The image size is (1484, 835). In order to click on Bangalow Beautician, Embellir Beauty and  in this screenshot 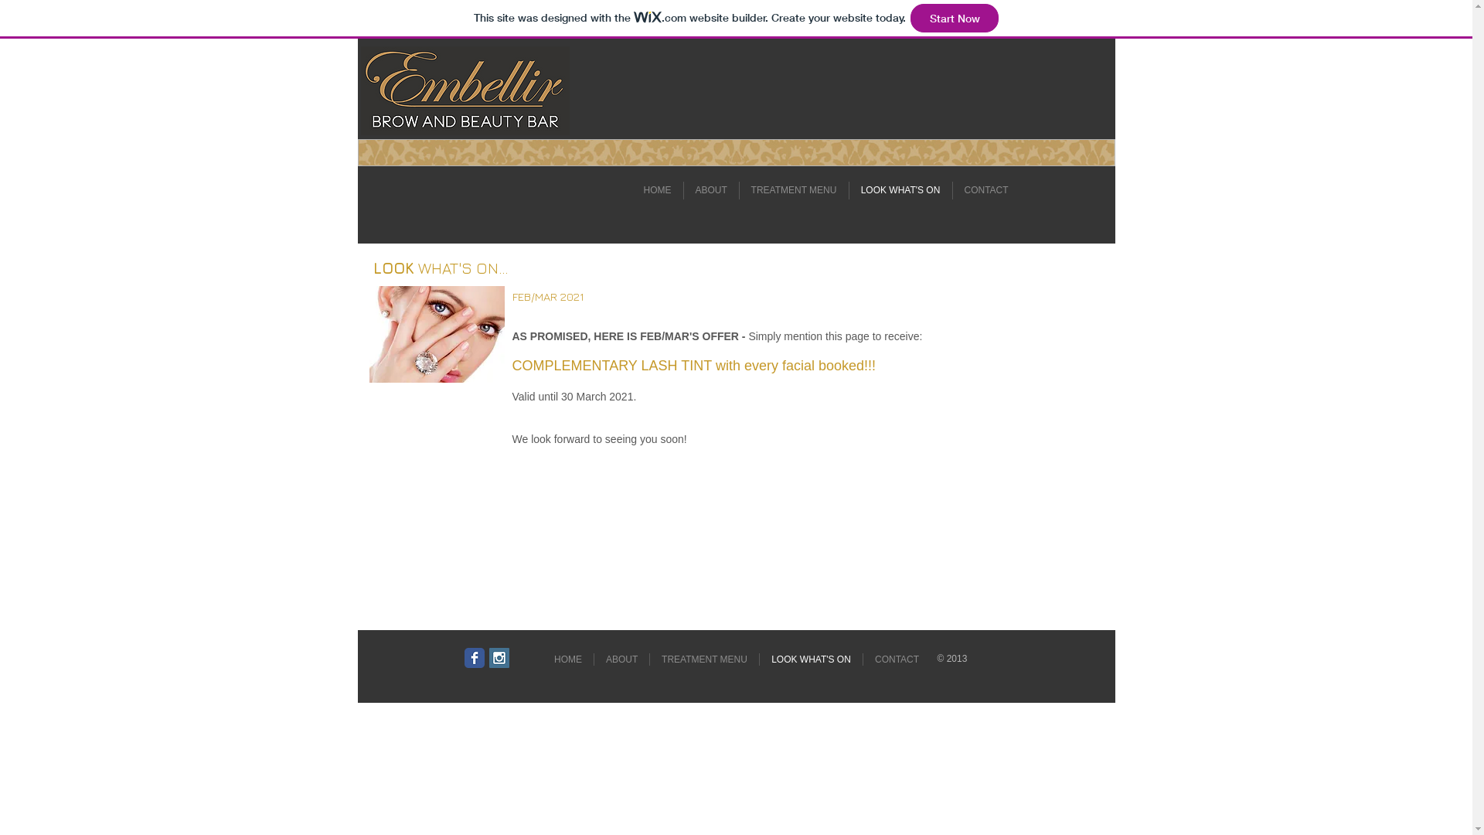, I will do `click(437, 334)`.